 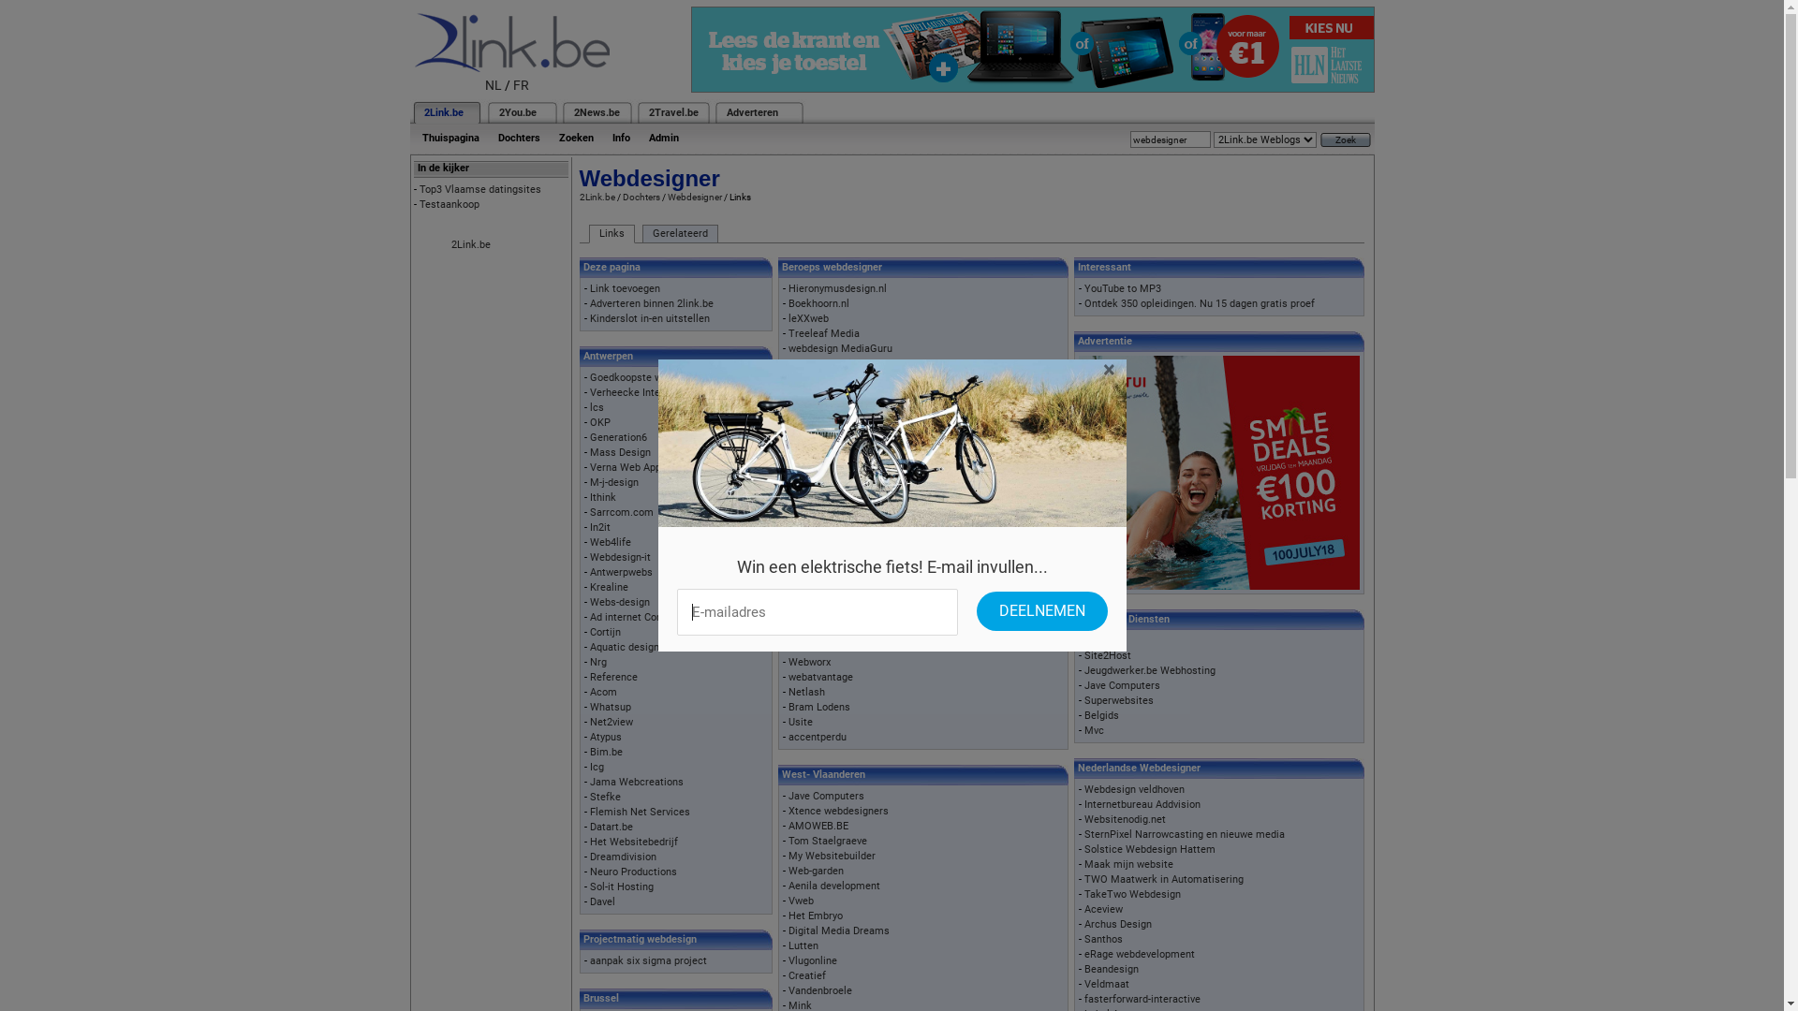 I want to click on Belgids, so click(x=1101, y=715).